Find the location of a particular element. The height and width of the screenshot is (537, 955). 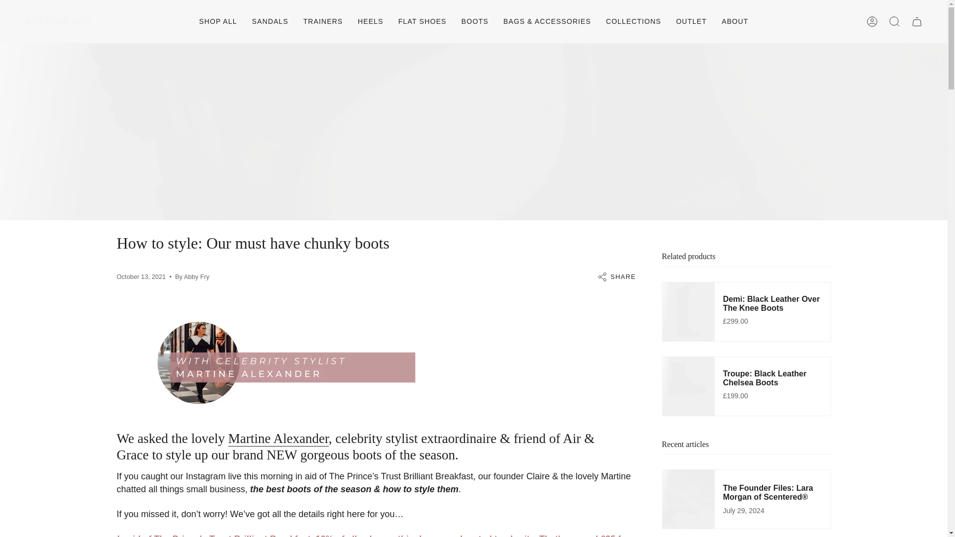

HEELS is located at coordinates (370, 21).